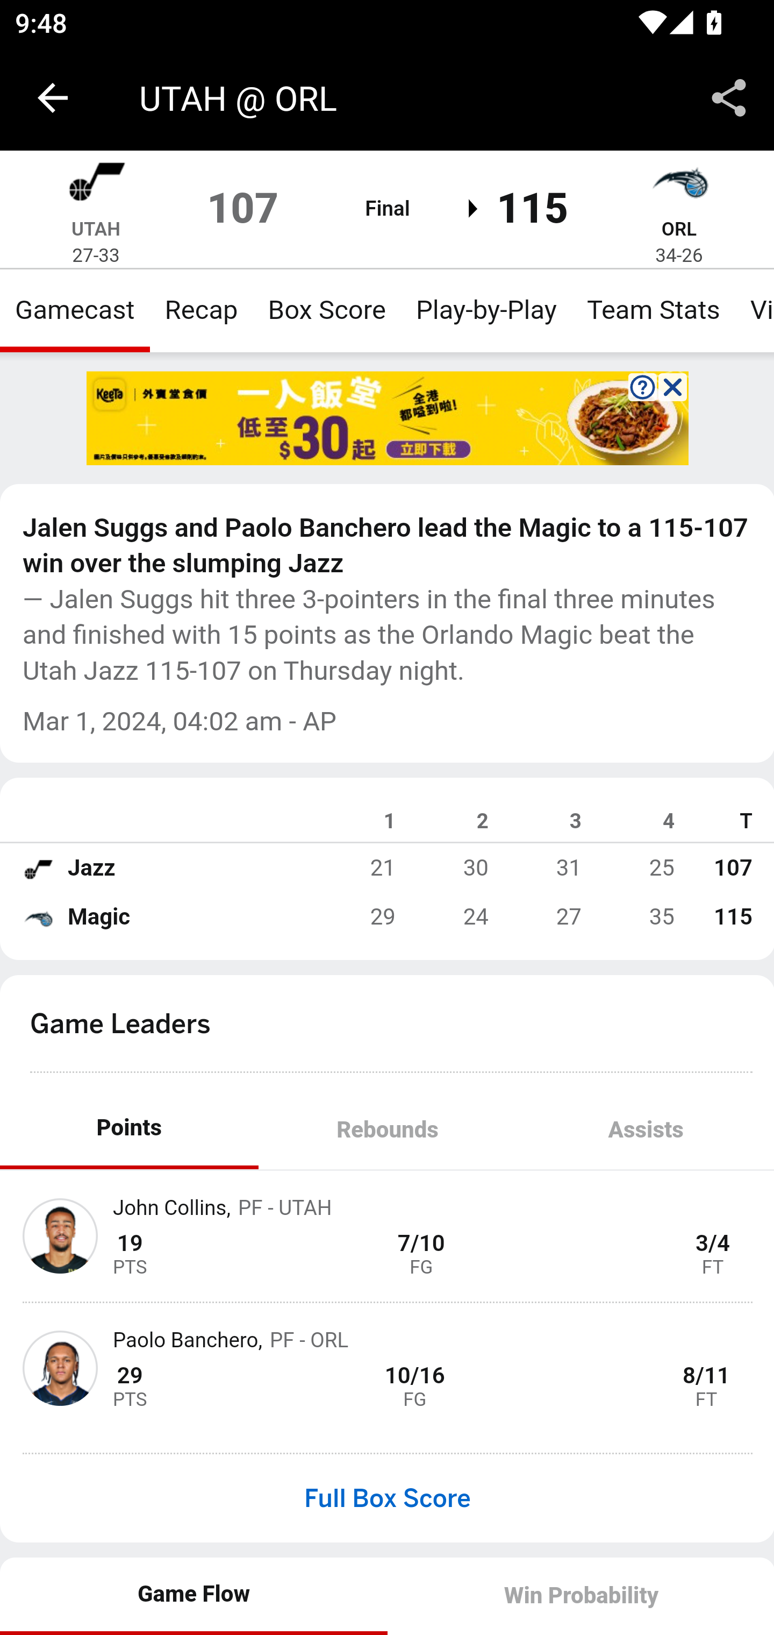 This screenshot has height=1635, width=774. What do you see at coordinates (96, 229) in the screenshot?
I see `UTAH` at bounding box center [96, 229].